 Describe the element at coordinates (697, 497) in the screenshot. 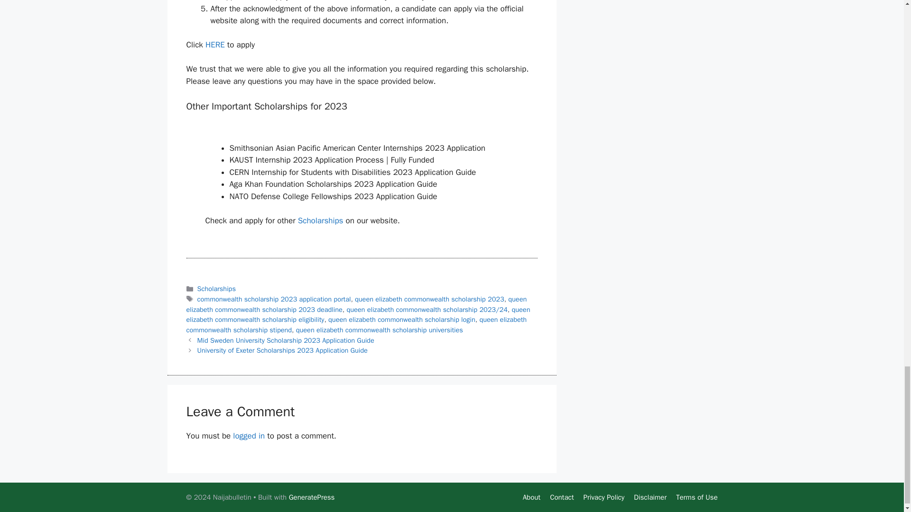

I see `Terms of Use` at that location.